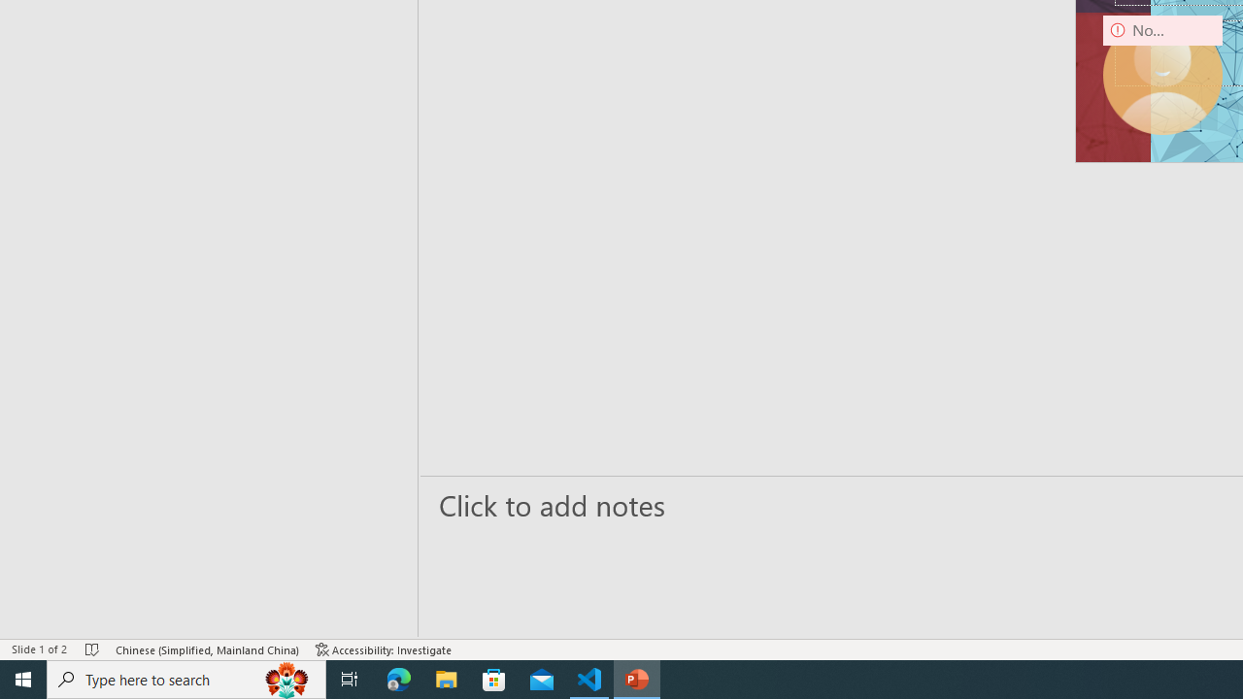  What do you see at coordinates (1162, 75) in the screenshot?
I see `Camera 9, No camera detected.` at bounding box center [1162, 75].